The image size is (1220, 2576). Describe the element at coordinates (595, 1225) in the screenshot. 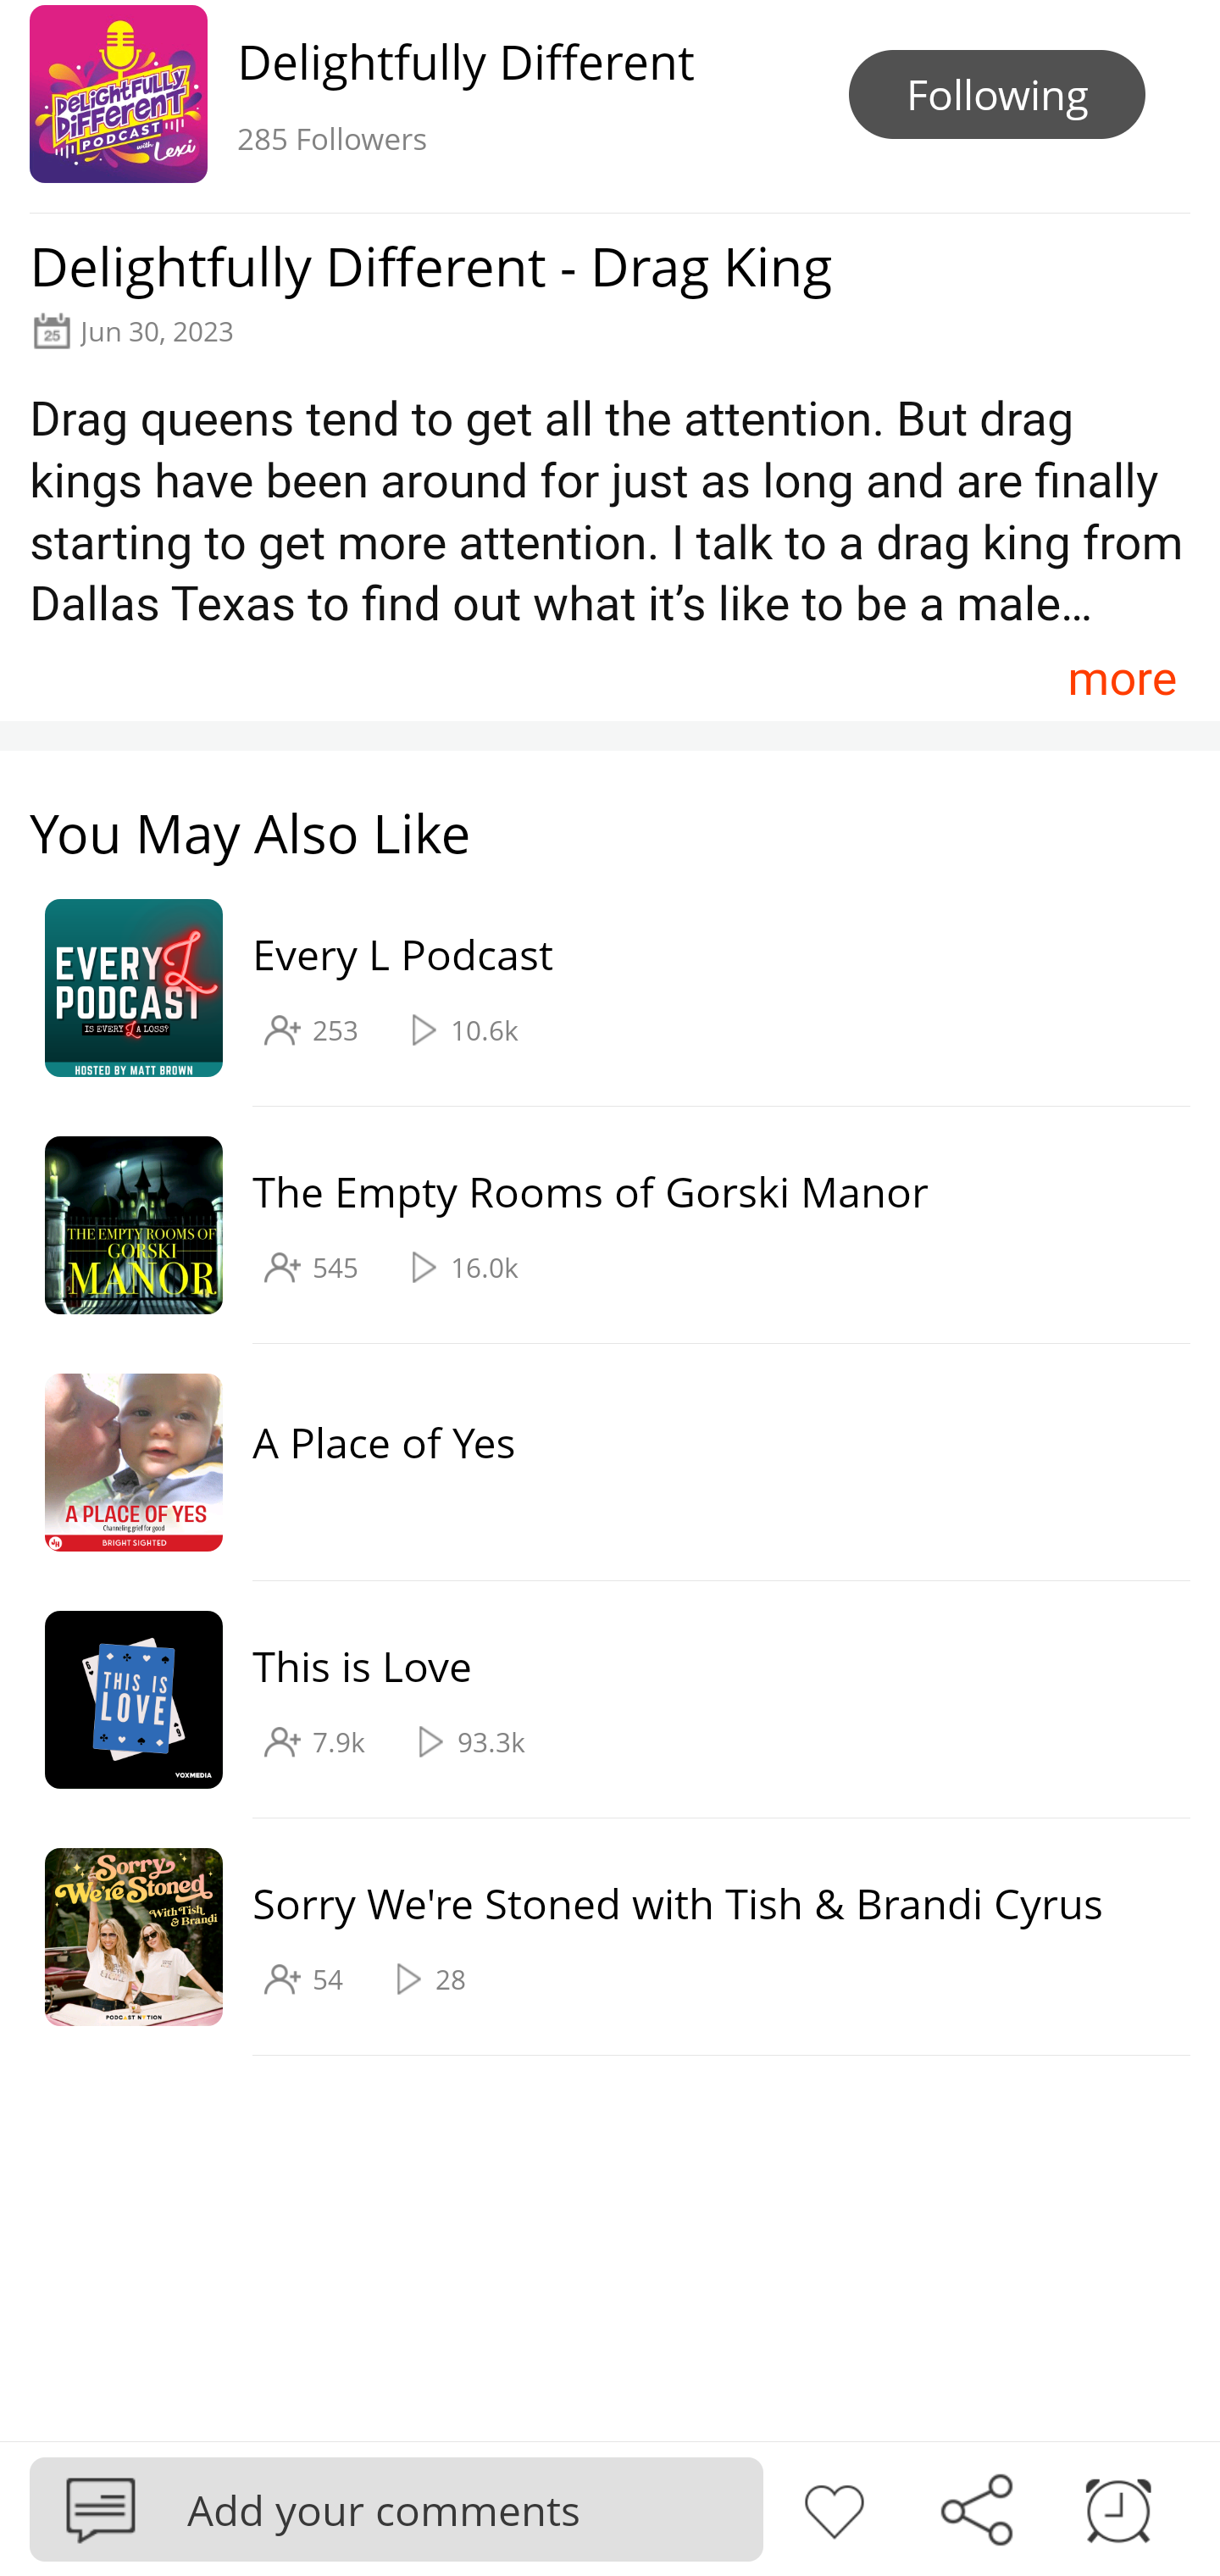

I see `The Empty Rooms of Gorski Manor 545 16.0k` at that location.